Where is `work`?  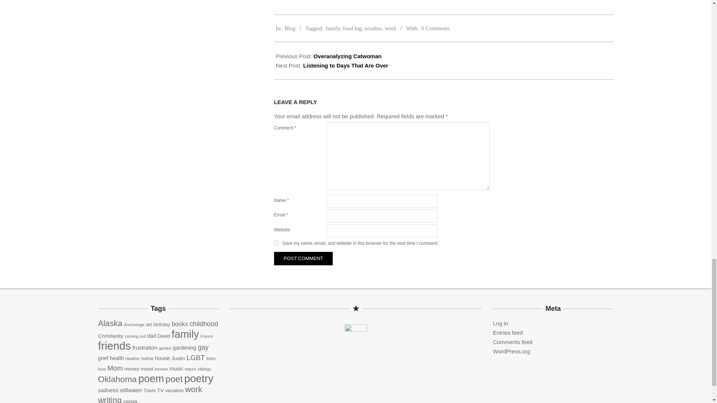
work is located at coordinates (390, 28).